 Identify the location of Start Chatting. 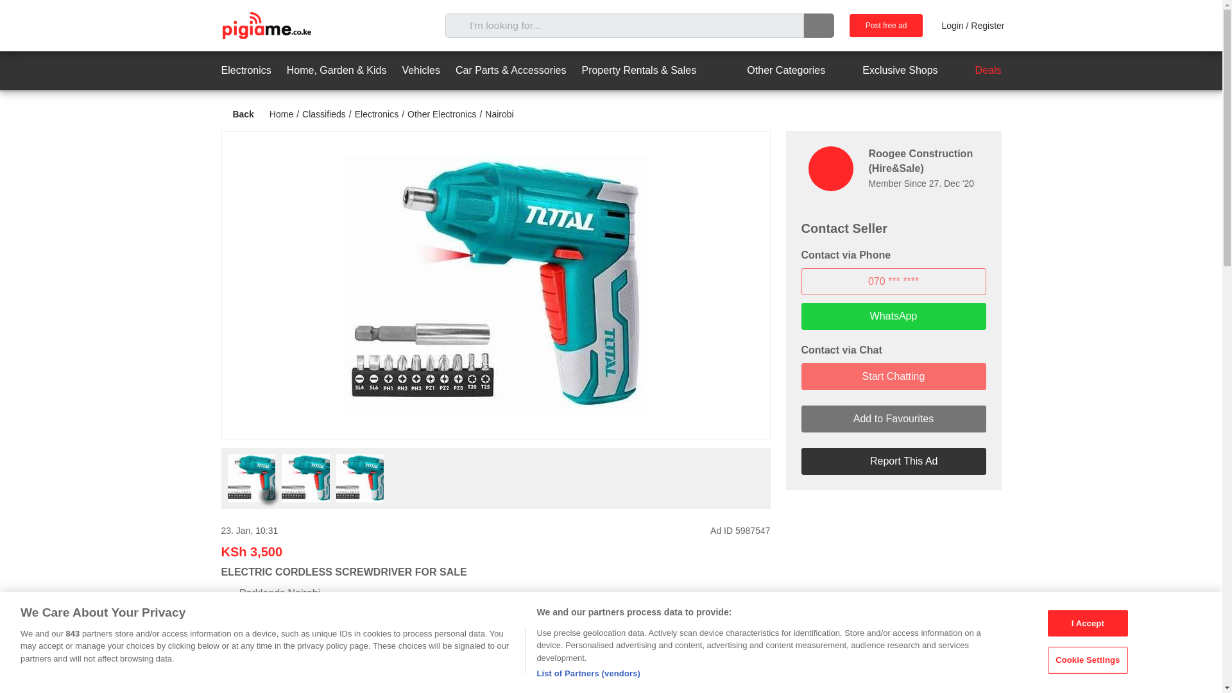
(893, 376).